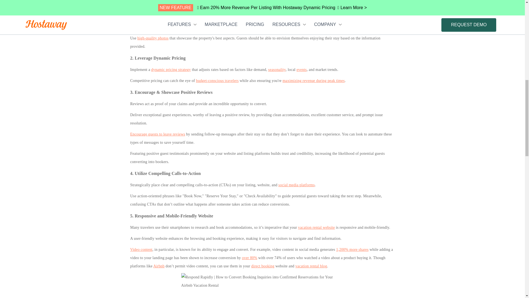  I want to click on vacation rental website, so click(316, 227).